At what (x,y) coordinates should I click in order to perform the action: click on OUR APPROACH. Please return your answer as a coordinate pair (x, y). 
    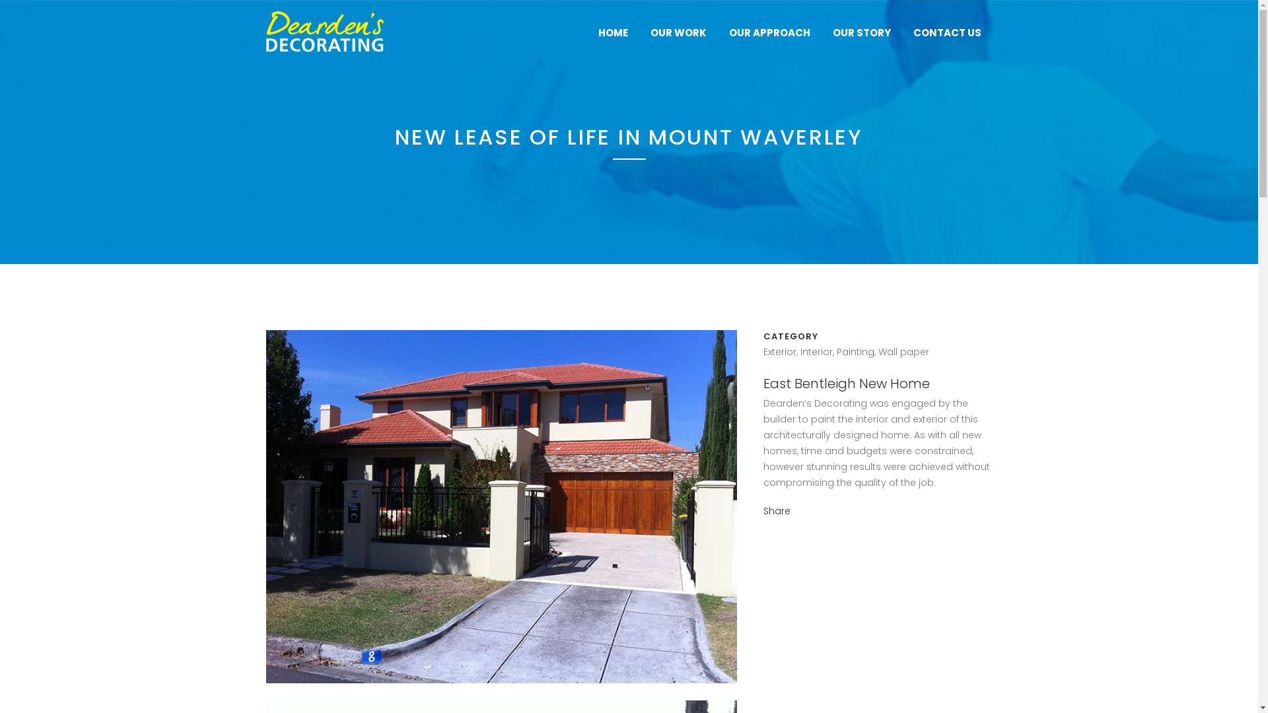
    Looking at the image, I should click on (769, 33).